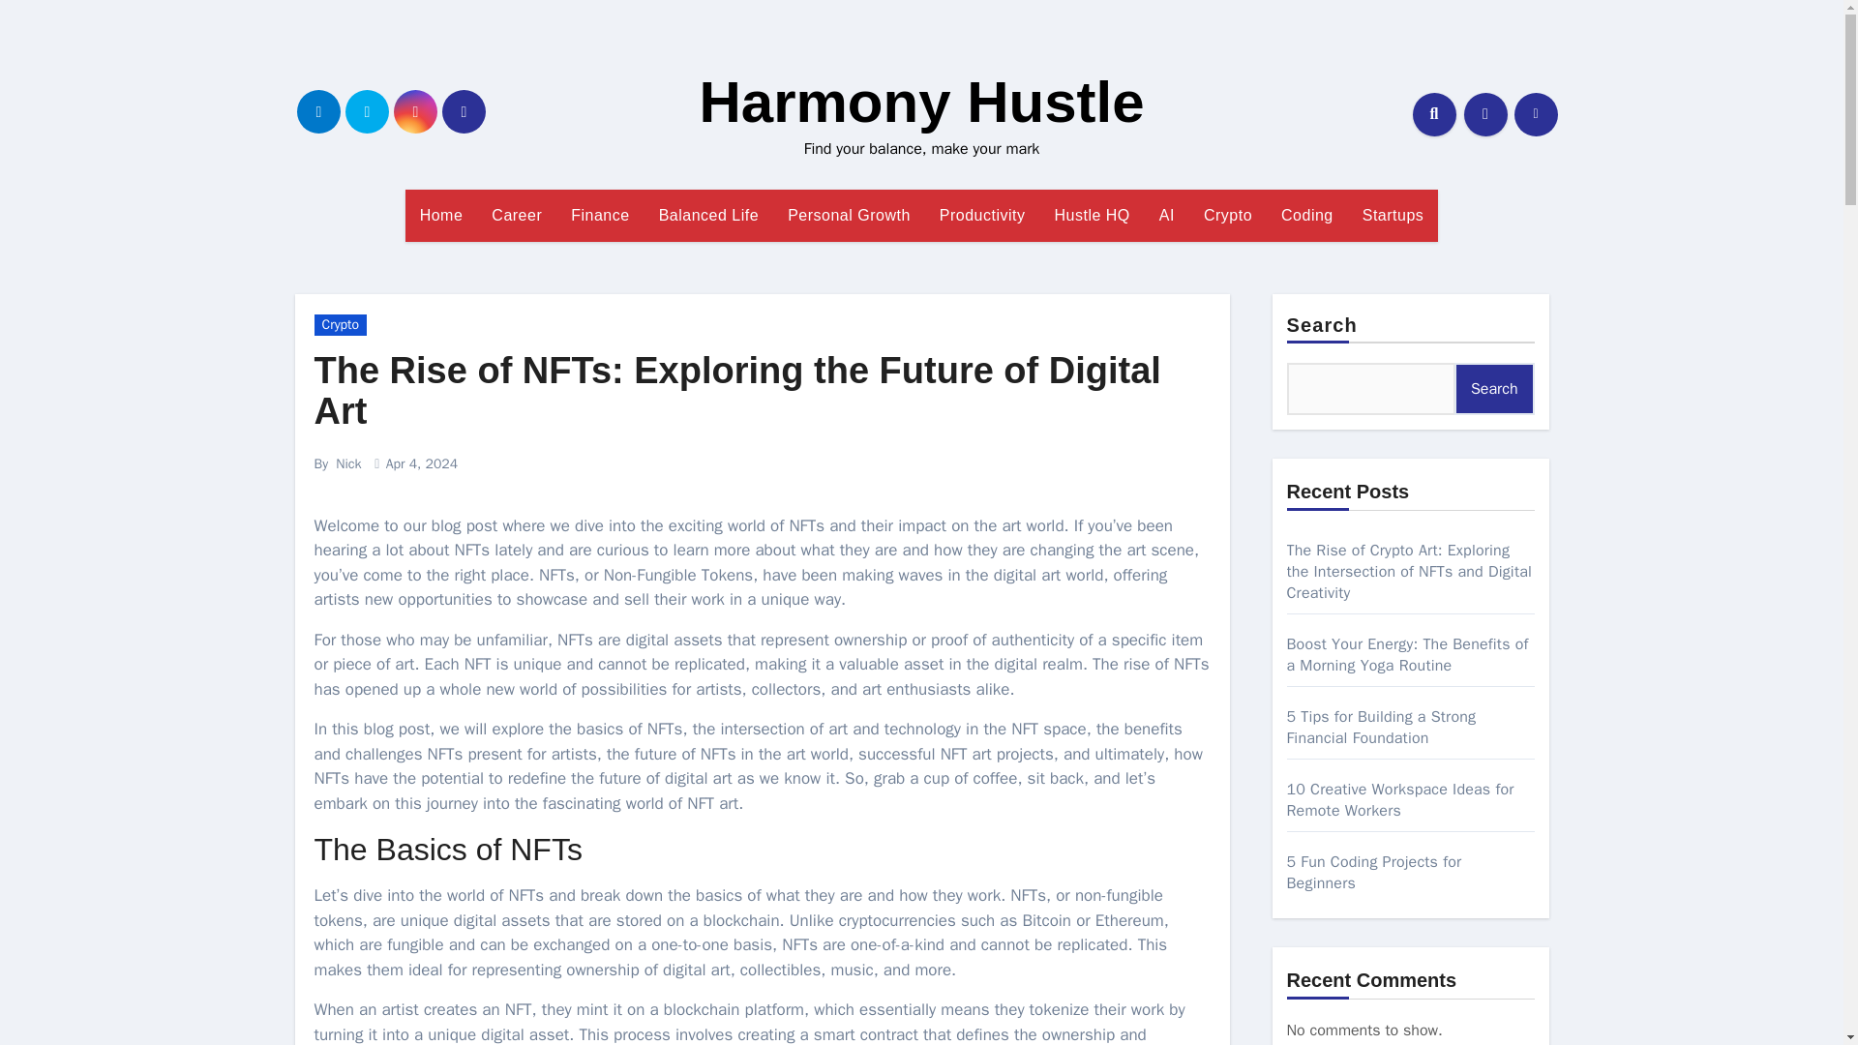  What do you see at coordinates (1092, 215) in the screenshot?
I see `Hustle HQ` at bounding box center [1092, 215].